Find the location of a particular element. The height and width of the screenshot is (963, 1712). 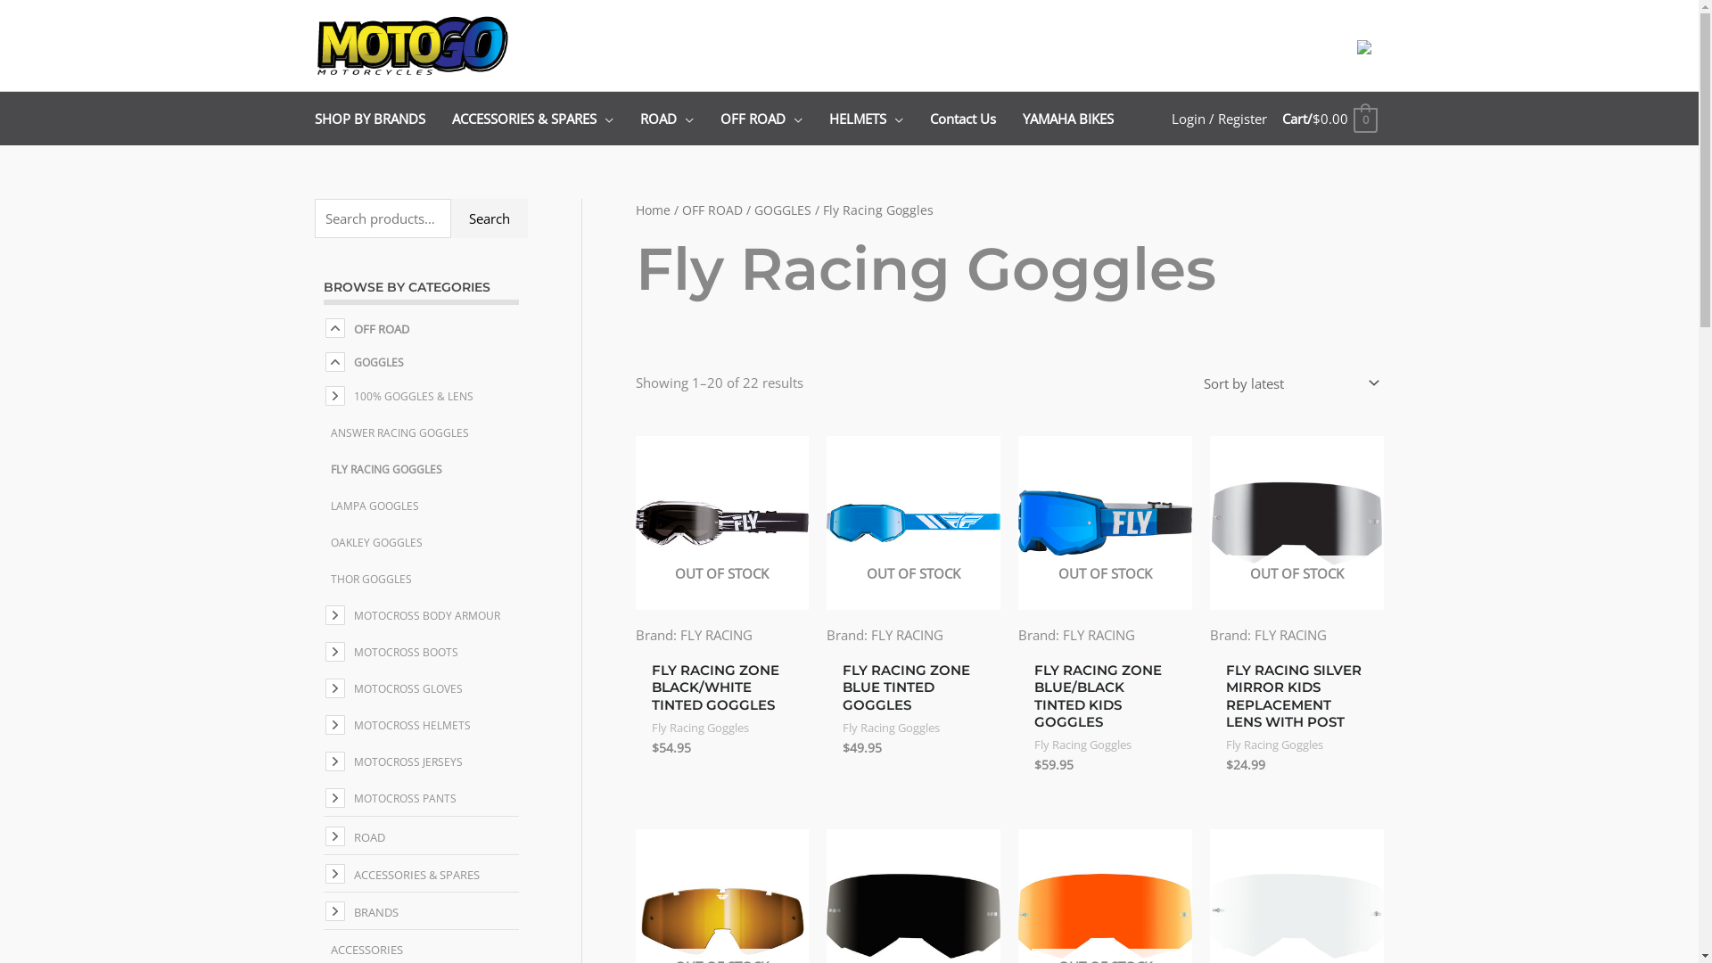

Contact Us is located at coordinates (975, 119).